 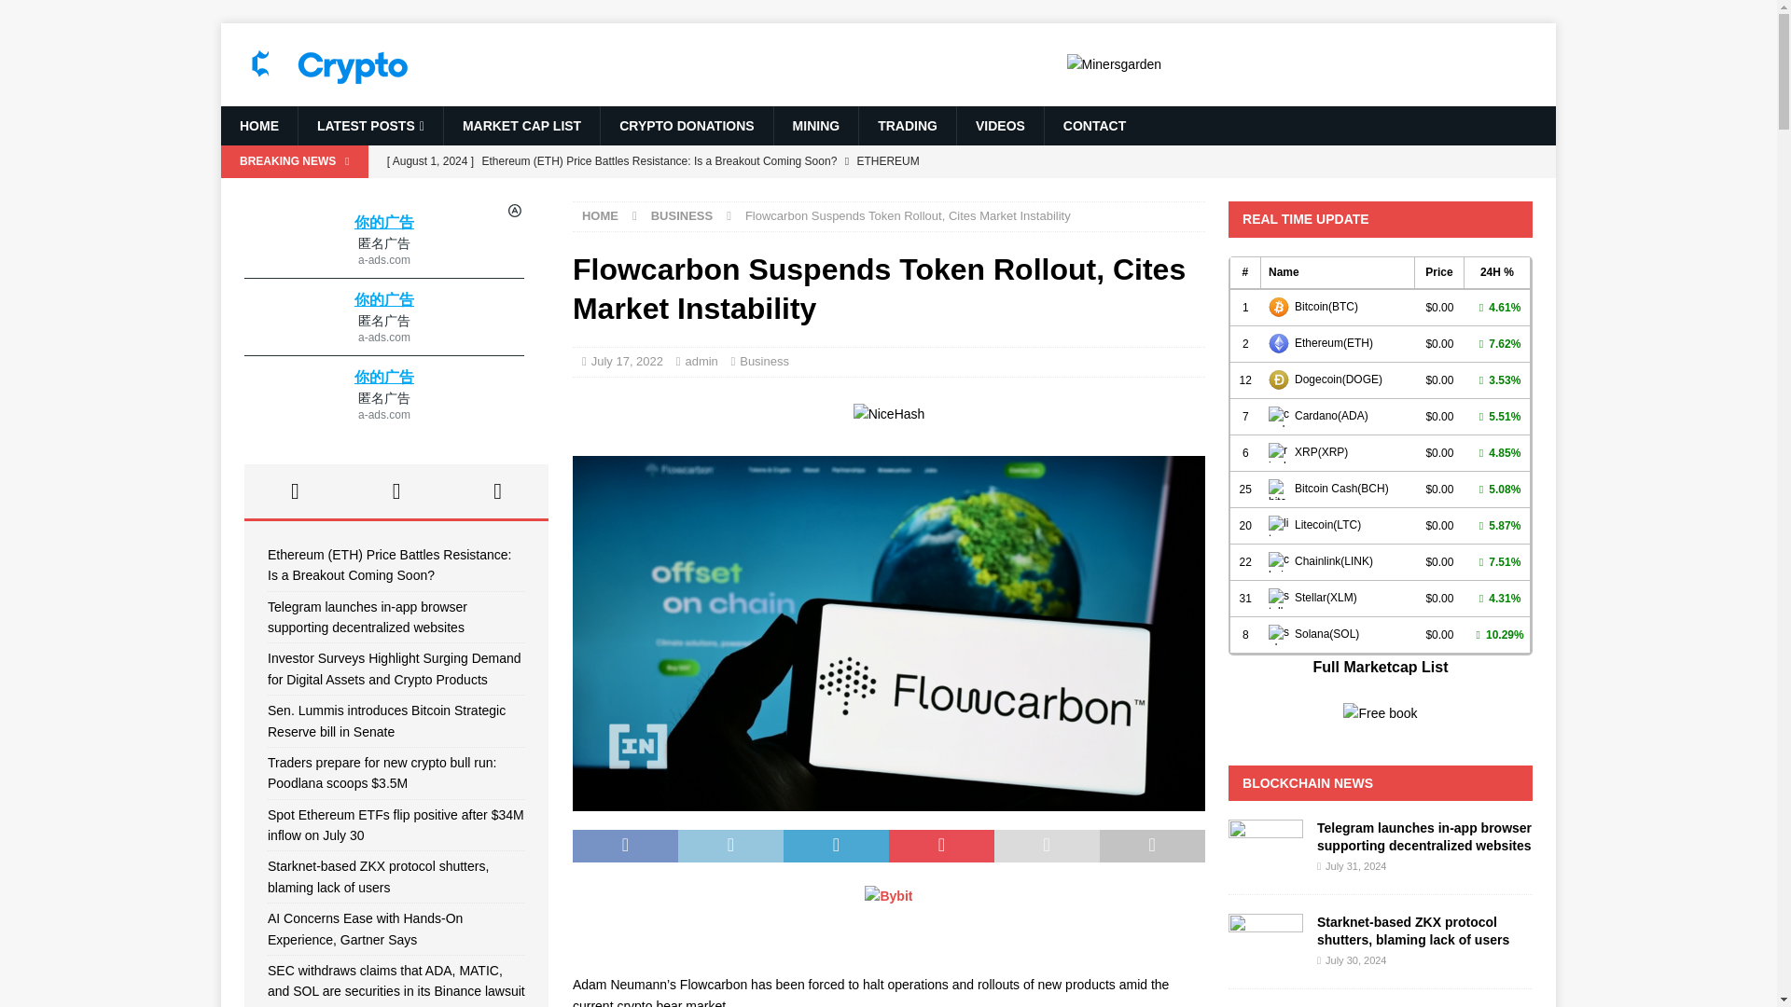 I want to click on admin, so click(x=701, y=362).